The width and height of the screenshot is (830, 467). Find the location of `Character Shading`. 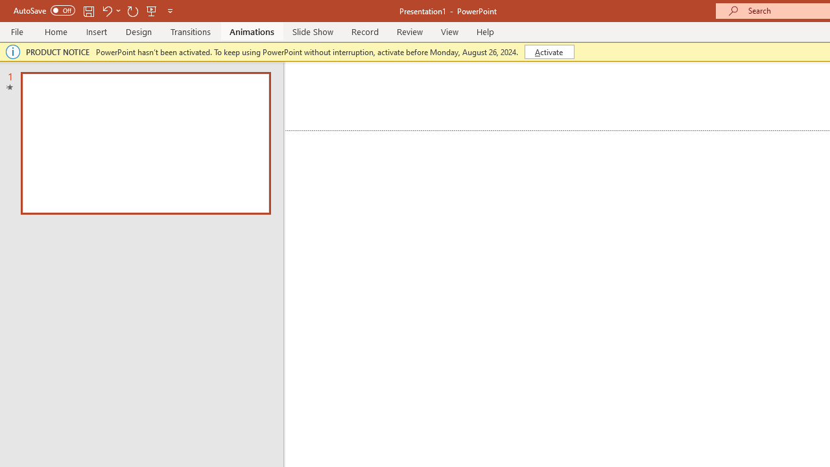

Character Shading is located at coordinates (401, 117).